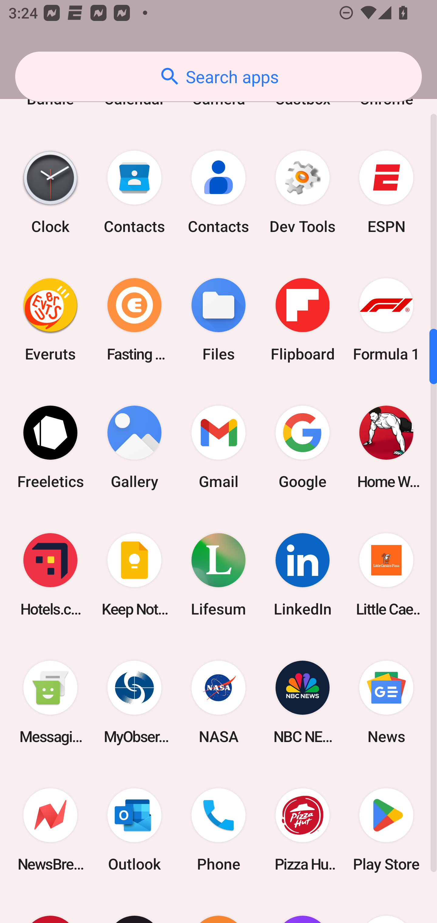  What do you see at coordinates (302, 829) in the screenshot?
I see `Pizza Hut HK & Macau` at bounding box center [302, 829].